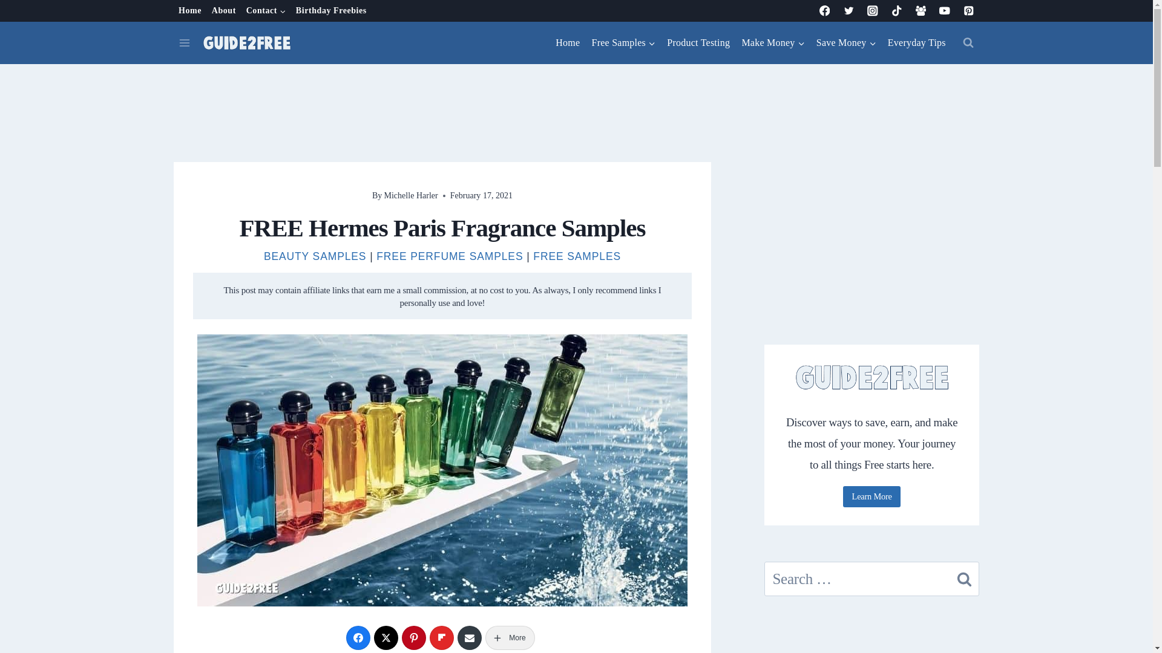 The image size is (1162, 653). Describe the element at coordinates (265, 11) in the screenshot. I see `Contact` at that location.